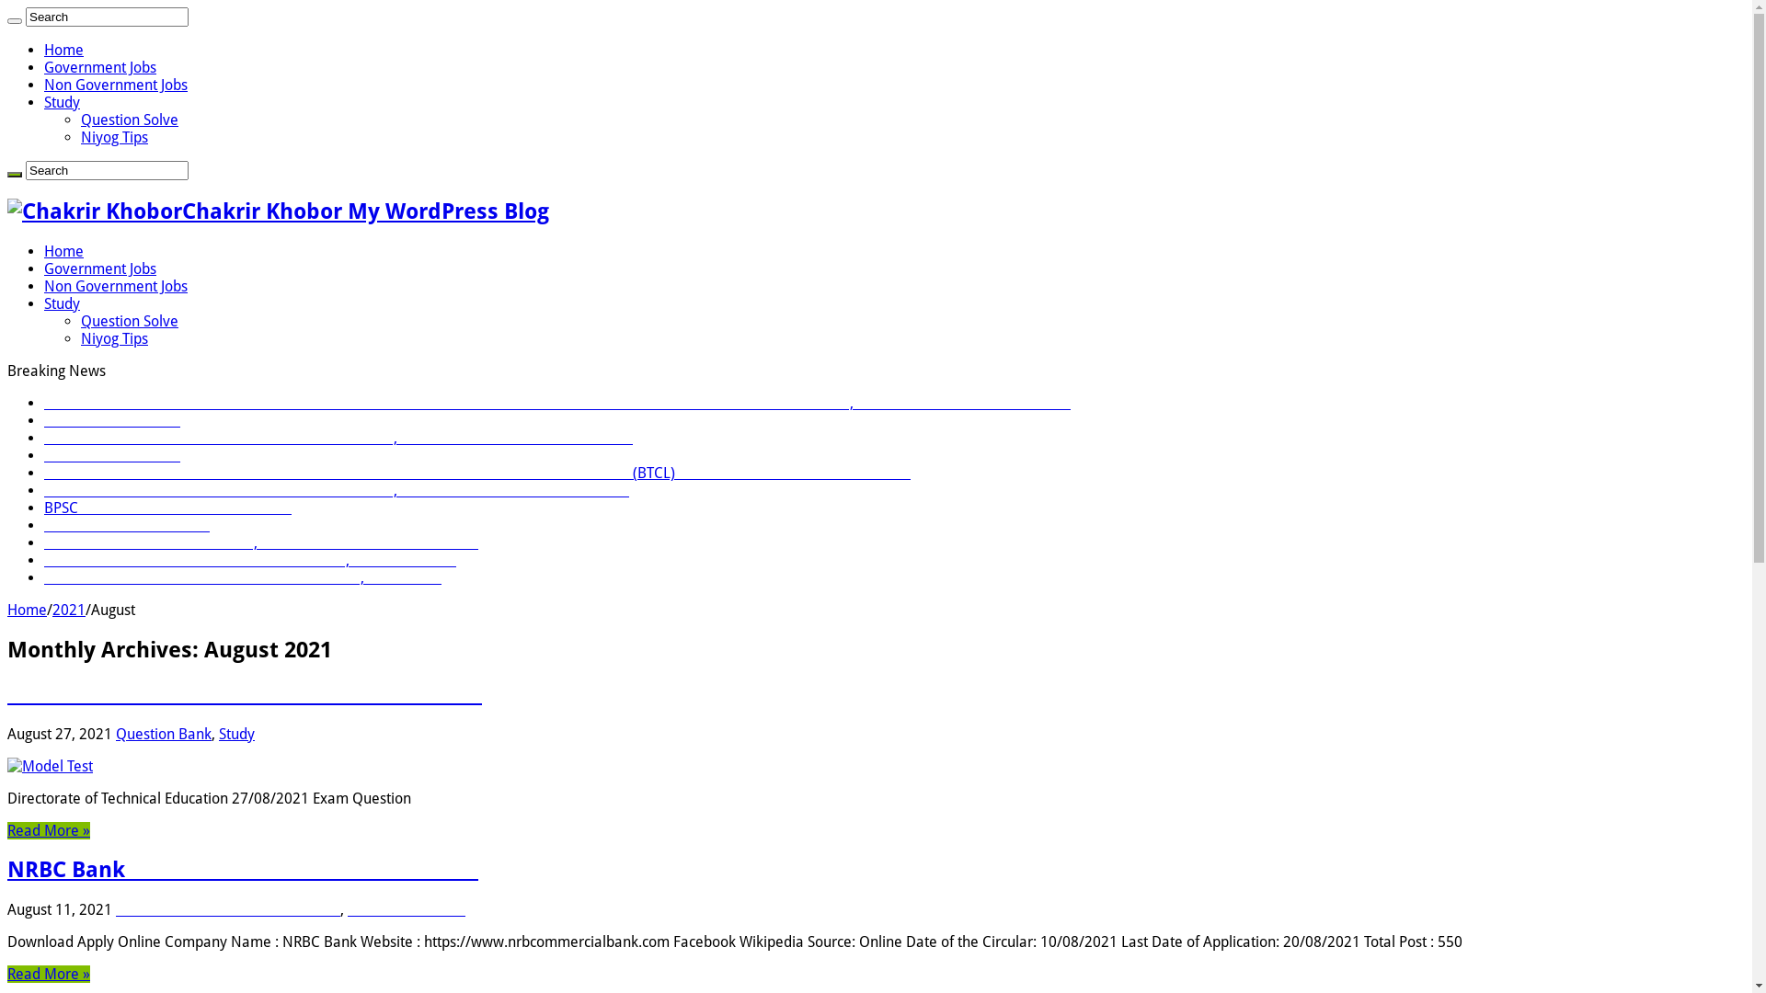 This screenshot has height=993, width=1766. I want to click on Study, so click(63, 103).